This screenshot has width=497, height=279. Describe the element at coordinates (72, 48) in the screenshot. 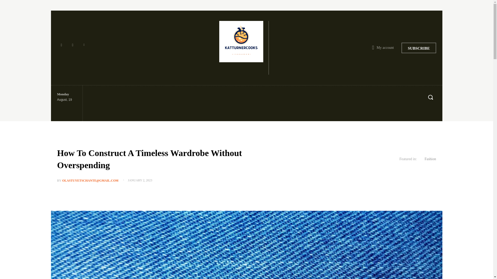

I see `Instagram` at that location.